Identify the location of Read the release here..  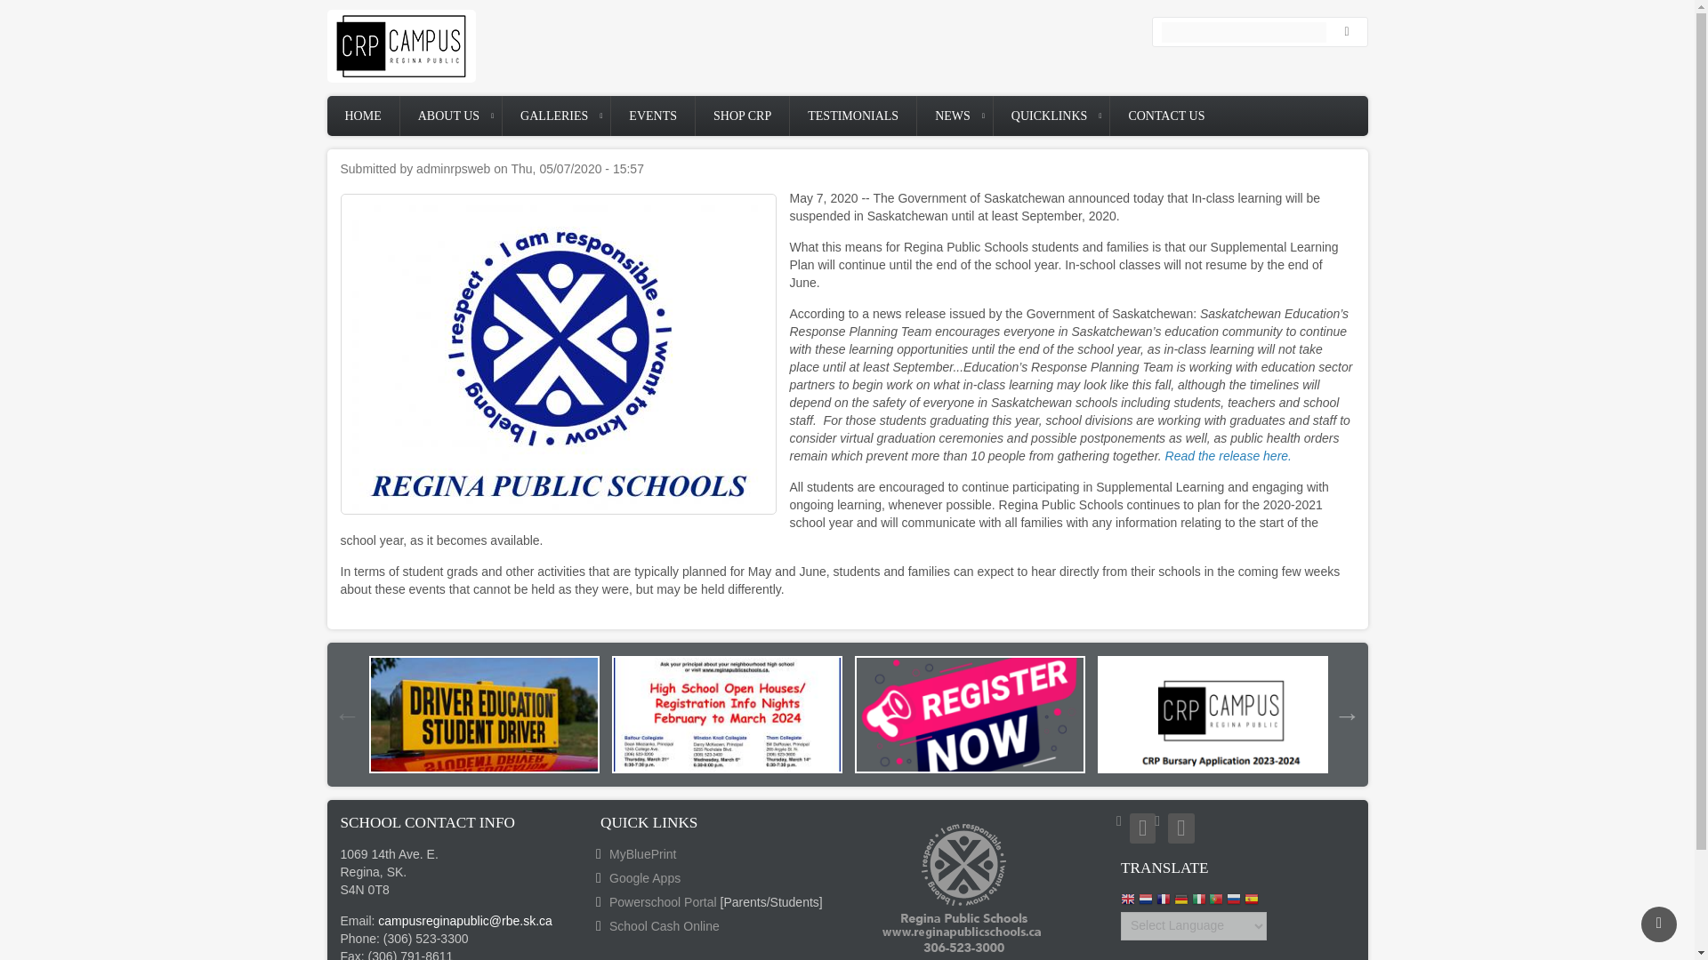
(1228, 455).